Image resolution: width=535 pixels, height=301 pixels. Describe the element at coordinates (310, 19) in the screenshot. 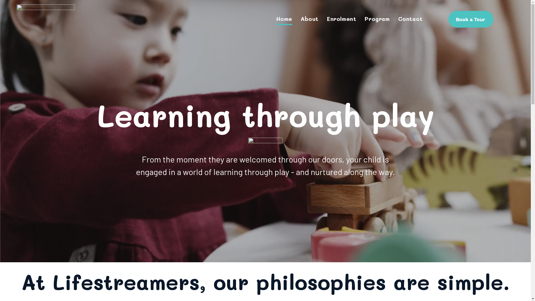

I see `About` at that location.